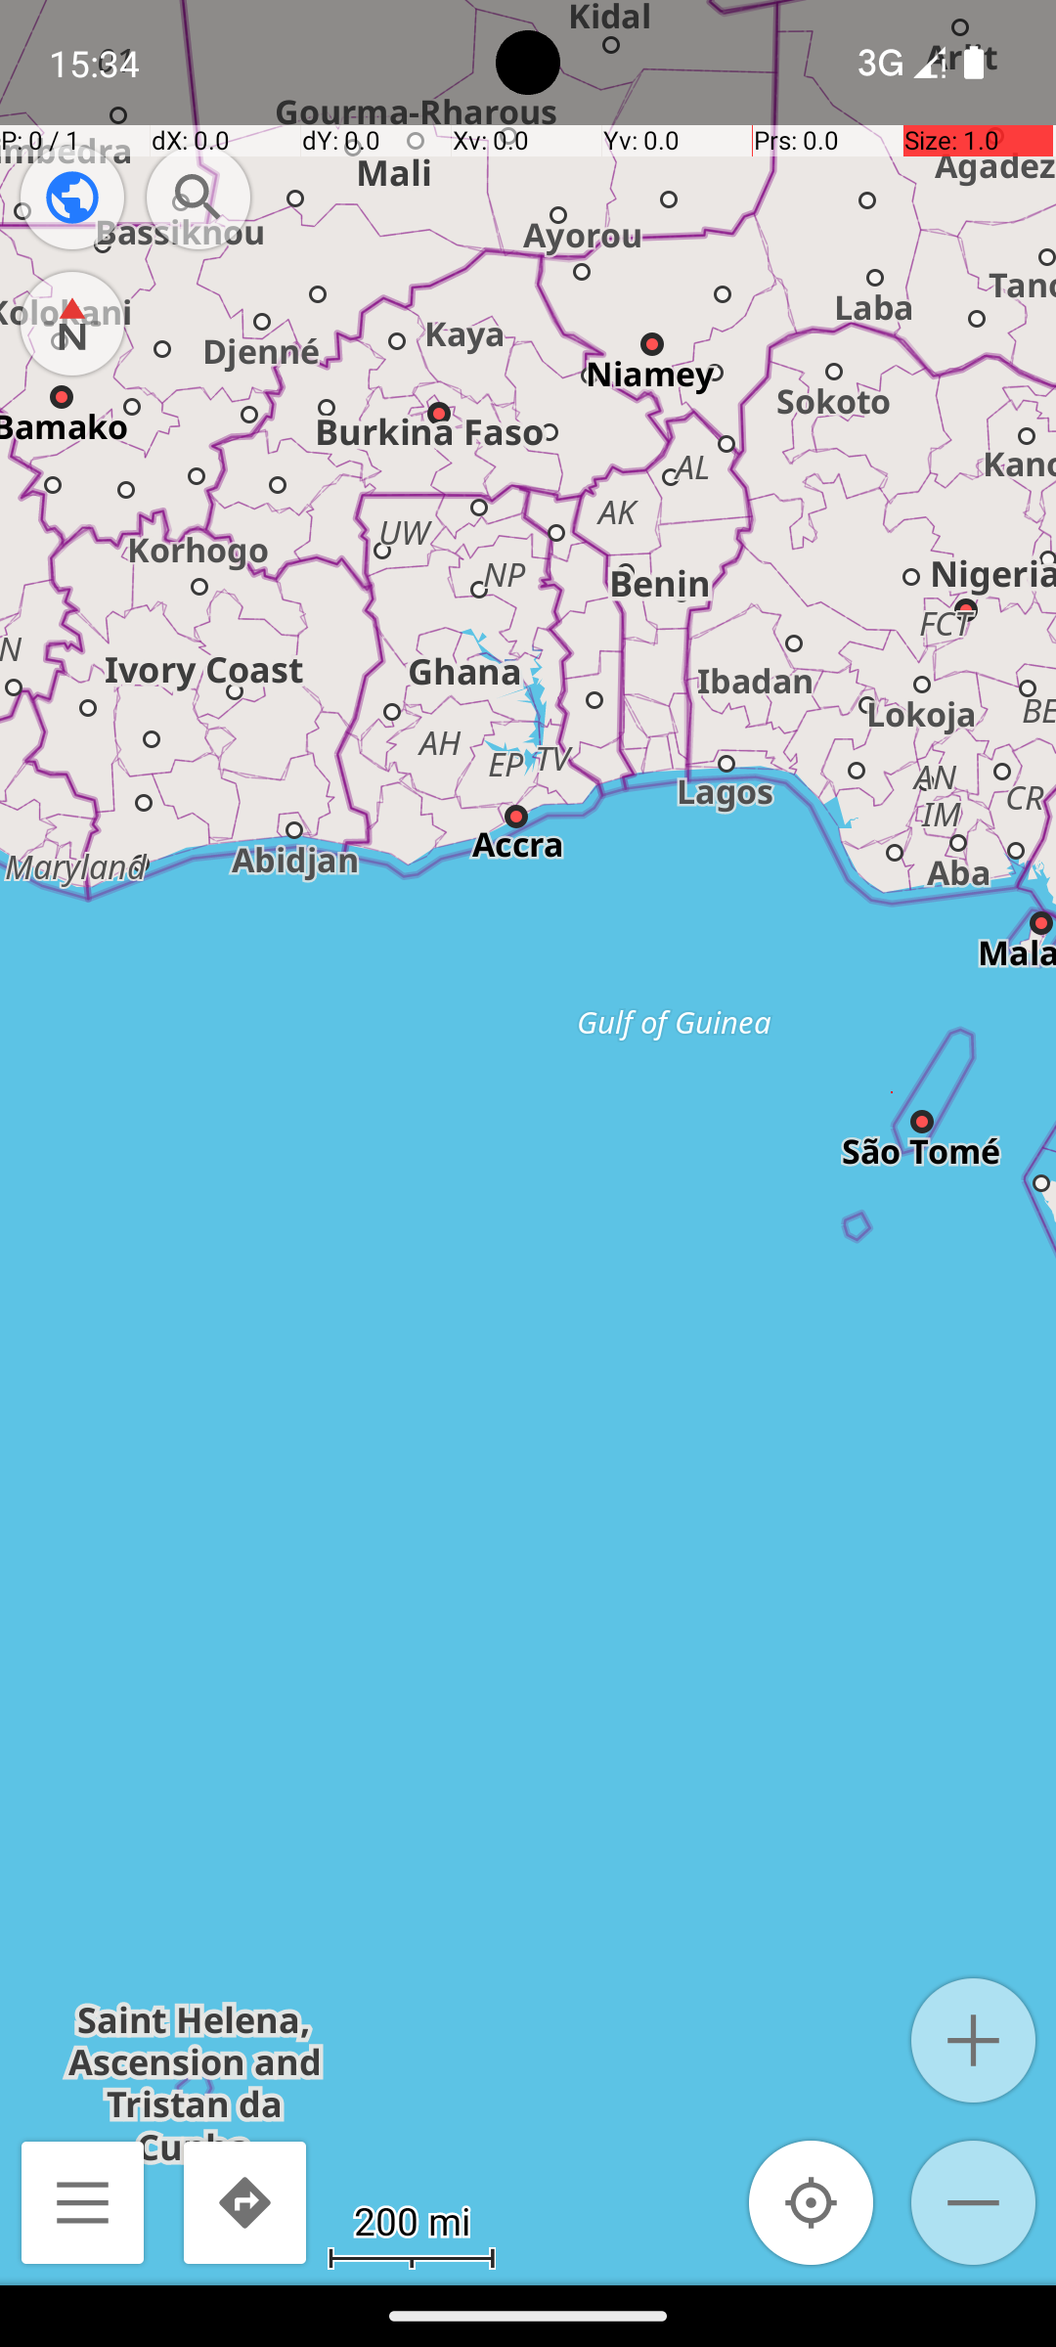  Describe the element at coordinates (412, 2220) in the screenshot. I see `200 mi` at that location.